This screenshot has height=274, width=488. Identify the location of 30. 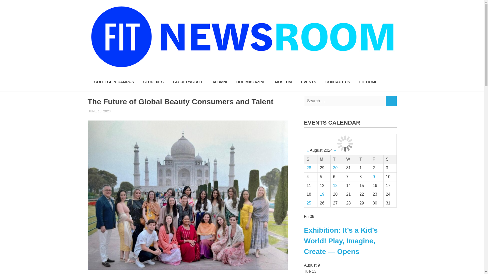
(335, 168).